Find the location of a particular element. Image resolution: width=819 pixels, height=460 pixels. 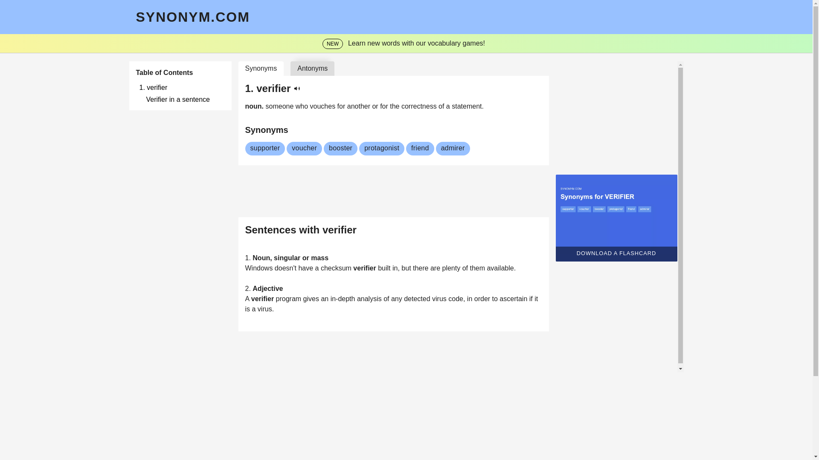

singular is located at coordinates (288, 258).